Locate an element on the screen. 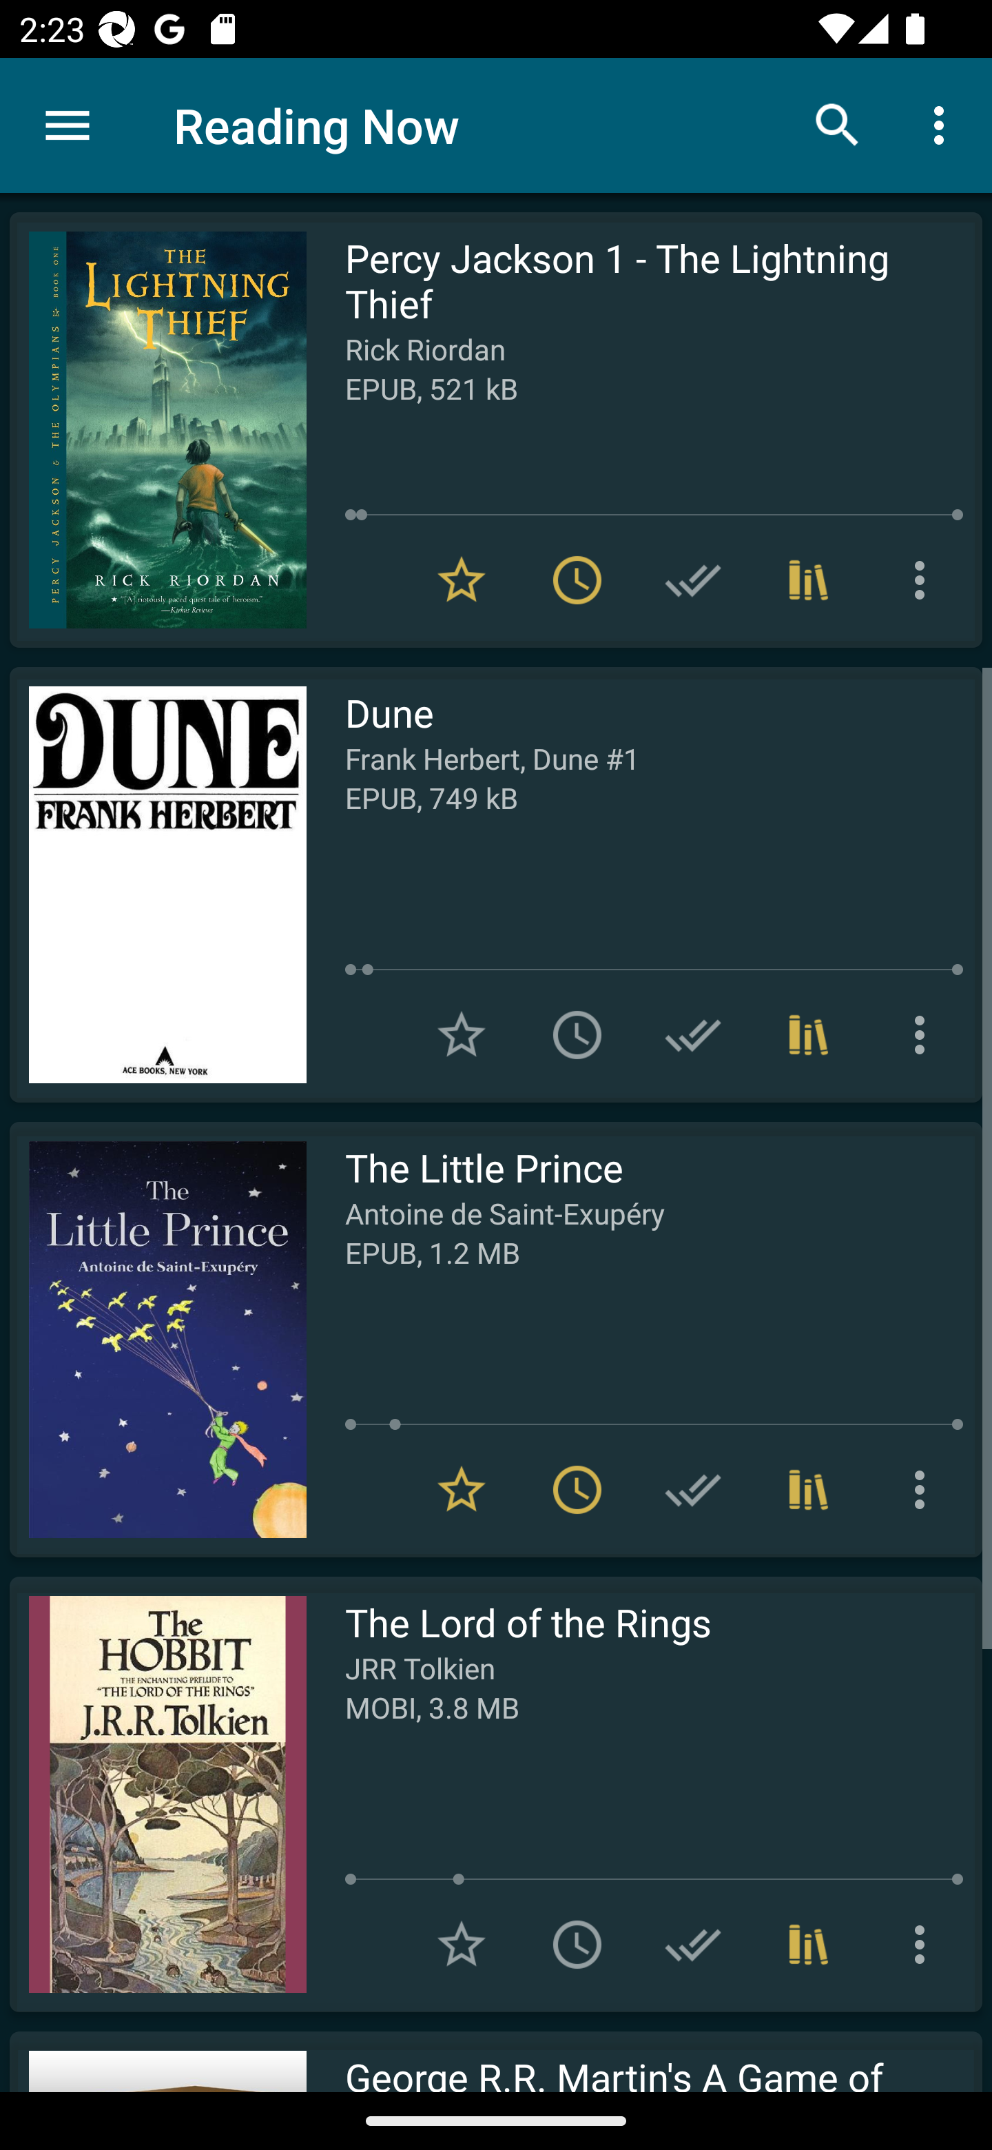 The width and height of the screenshot is (992, 2150). Add to To read is located at coordinates (577, 1034).